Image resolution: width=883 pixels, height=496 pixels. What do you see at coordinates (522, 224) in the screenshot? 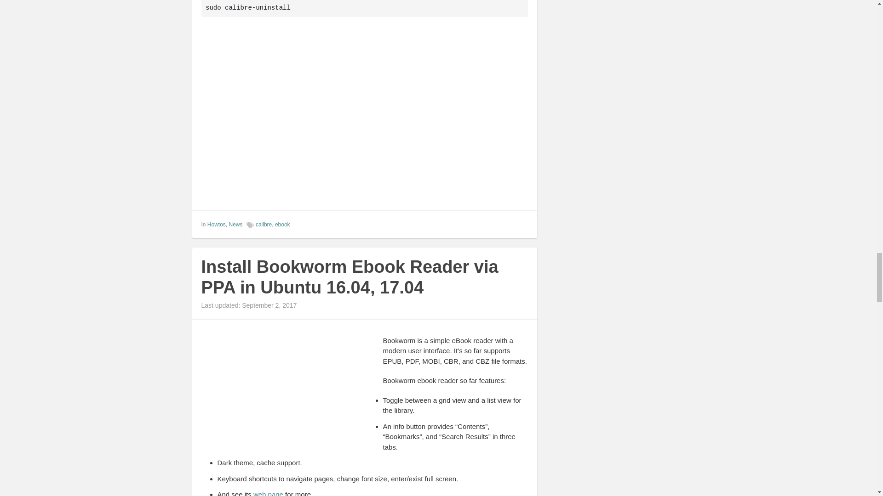
I see `permalink` at bounding box center [522, 224].